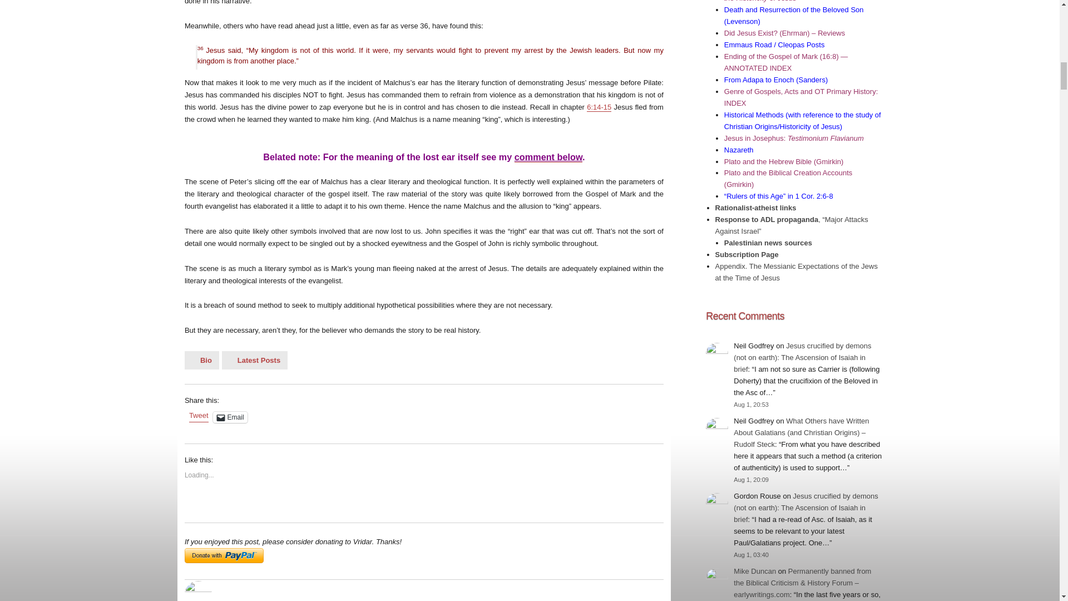  I want to click on 6:14-15, so click(599, 107).